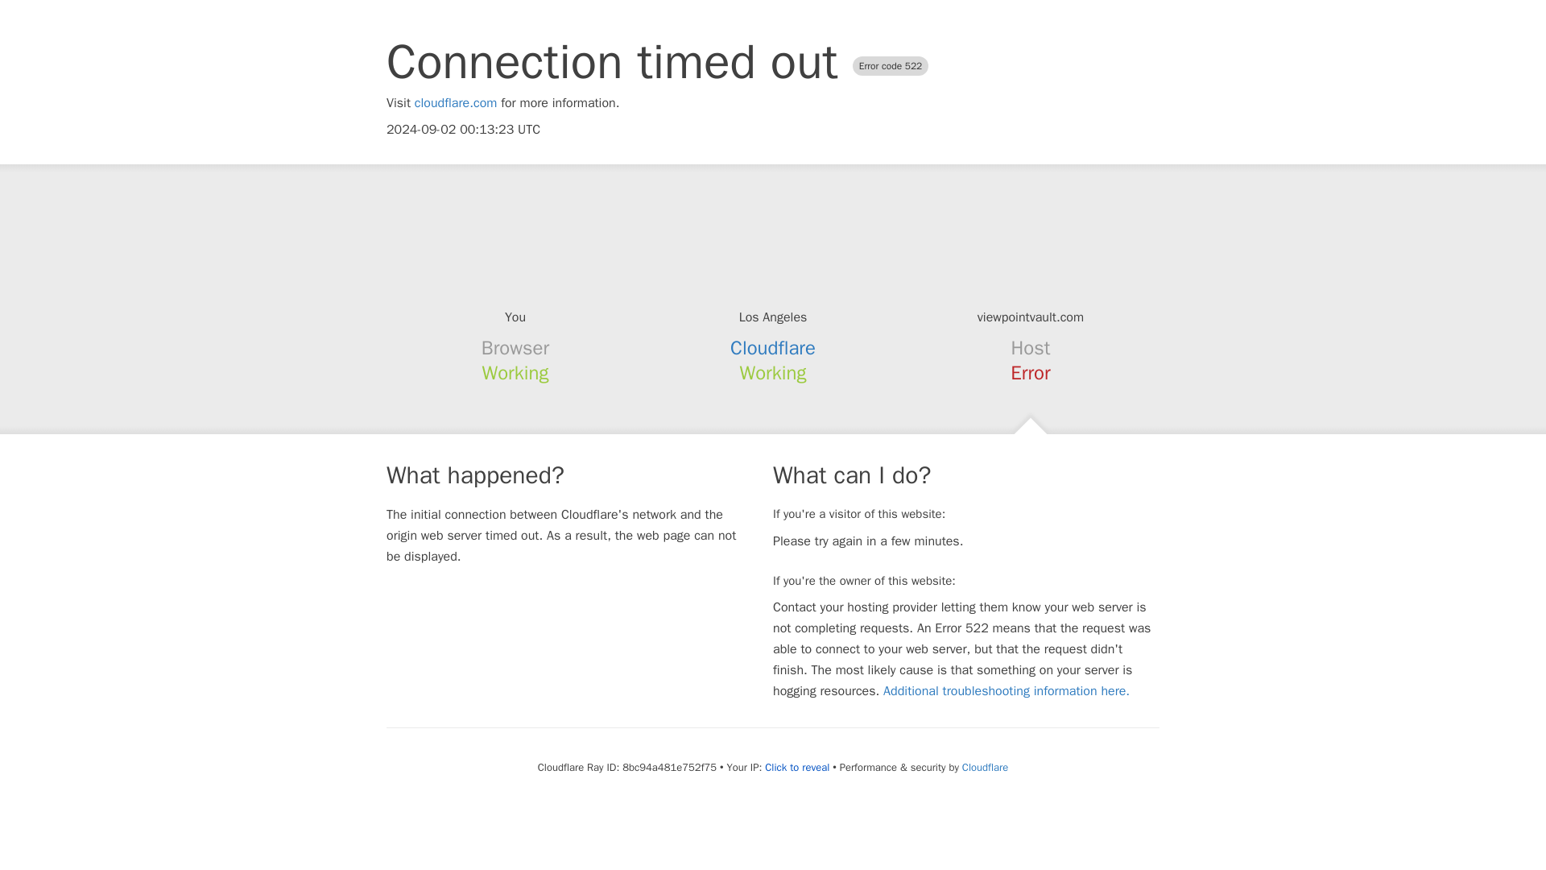 The height and width of the screenshot is (870, 1546). What do you see at coordinates (773, 348) in the screenshot?
I see `Cloudflare` at bounding box center [773, 348].